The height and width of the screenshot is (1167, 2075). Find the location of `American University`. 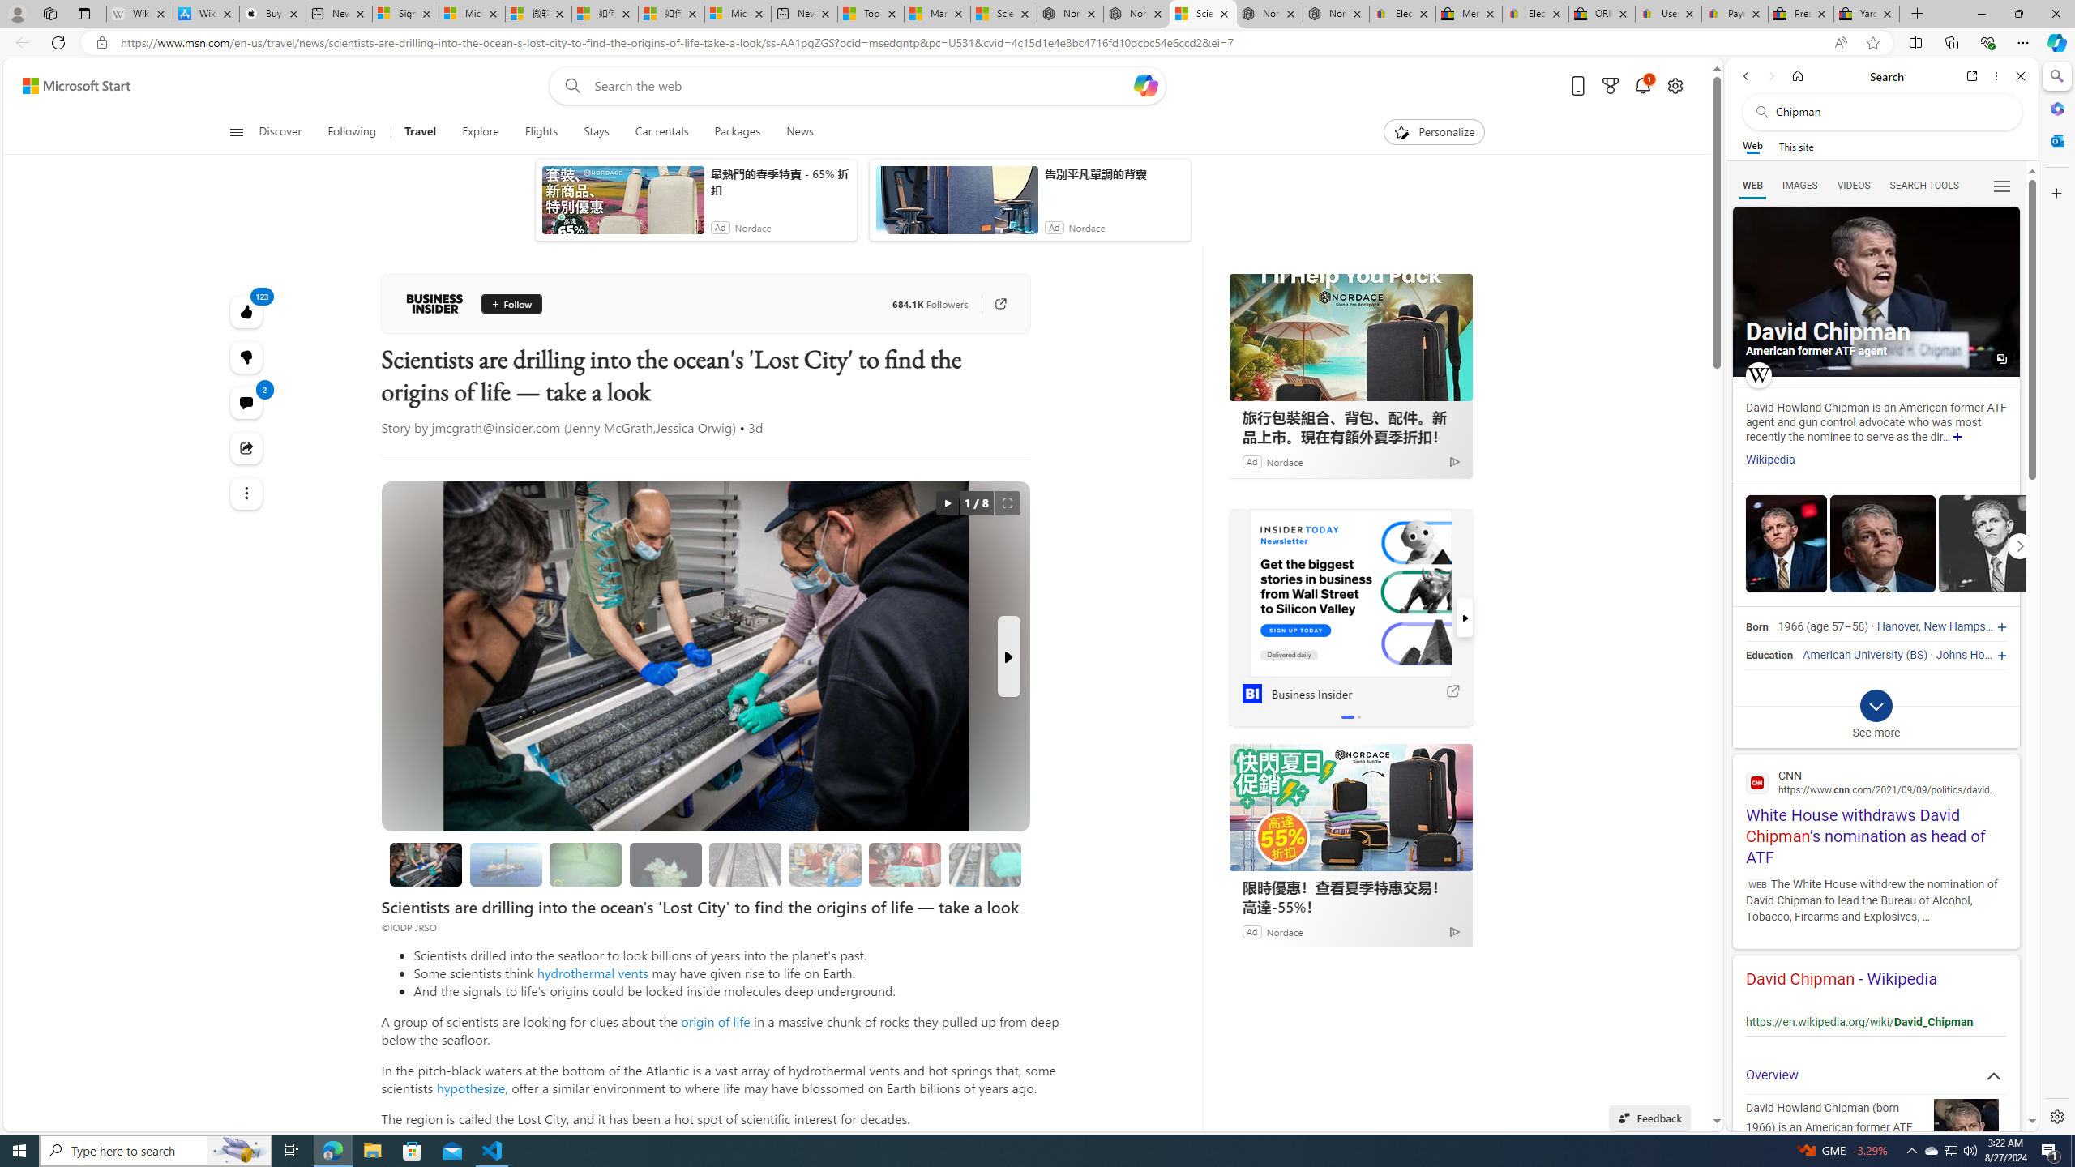

American University is located at coordinates (1853, 655).